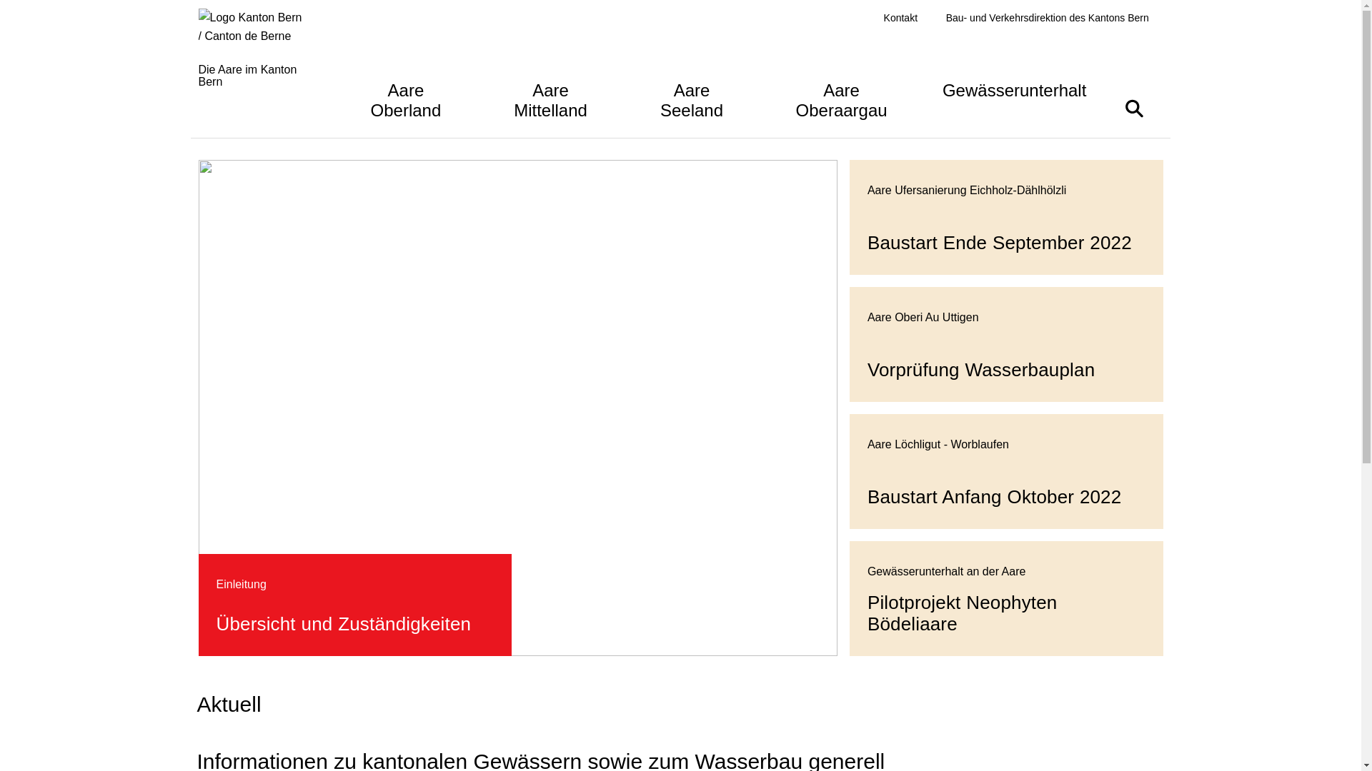  I want to click on Die Aare im Kanton Bern, so click(259, 64).